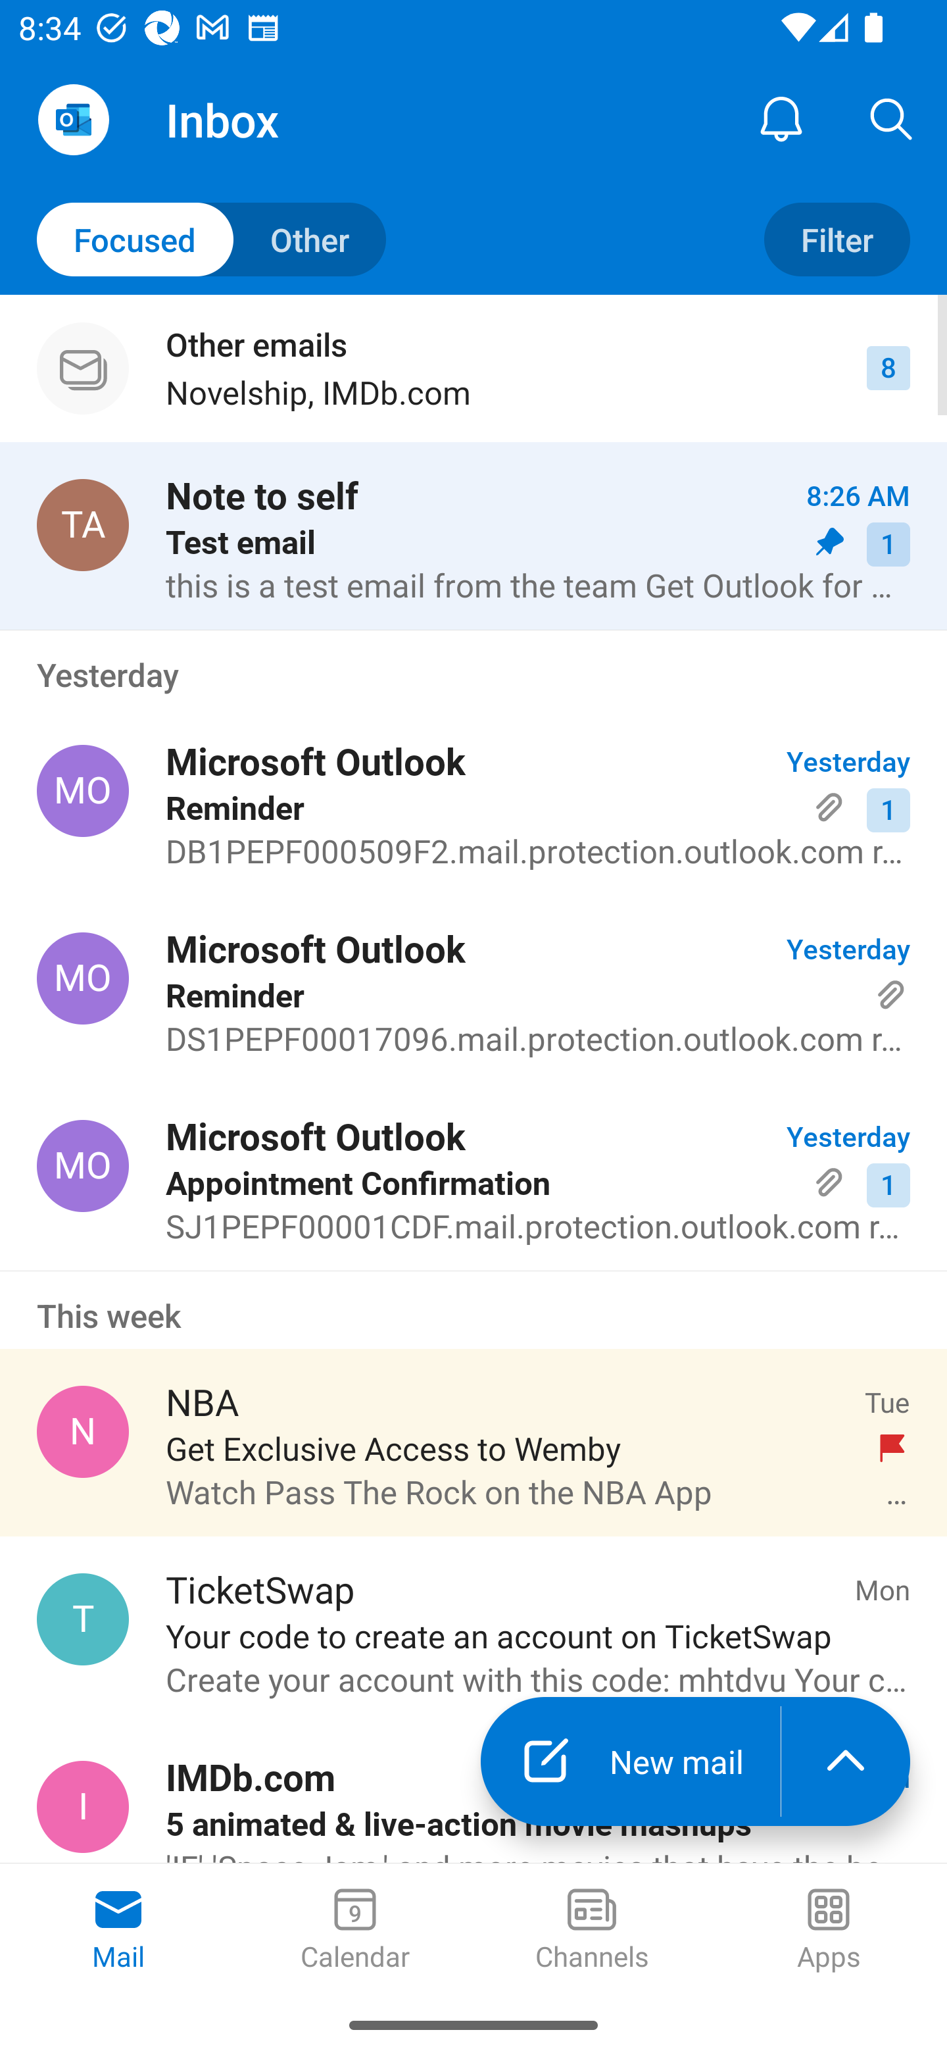 The image size is (947, 2053). I want to click on Search, , , so click(892, 118).